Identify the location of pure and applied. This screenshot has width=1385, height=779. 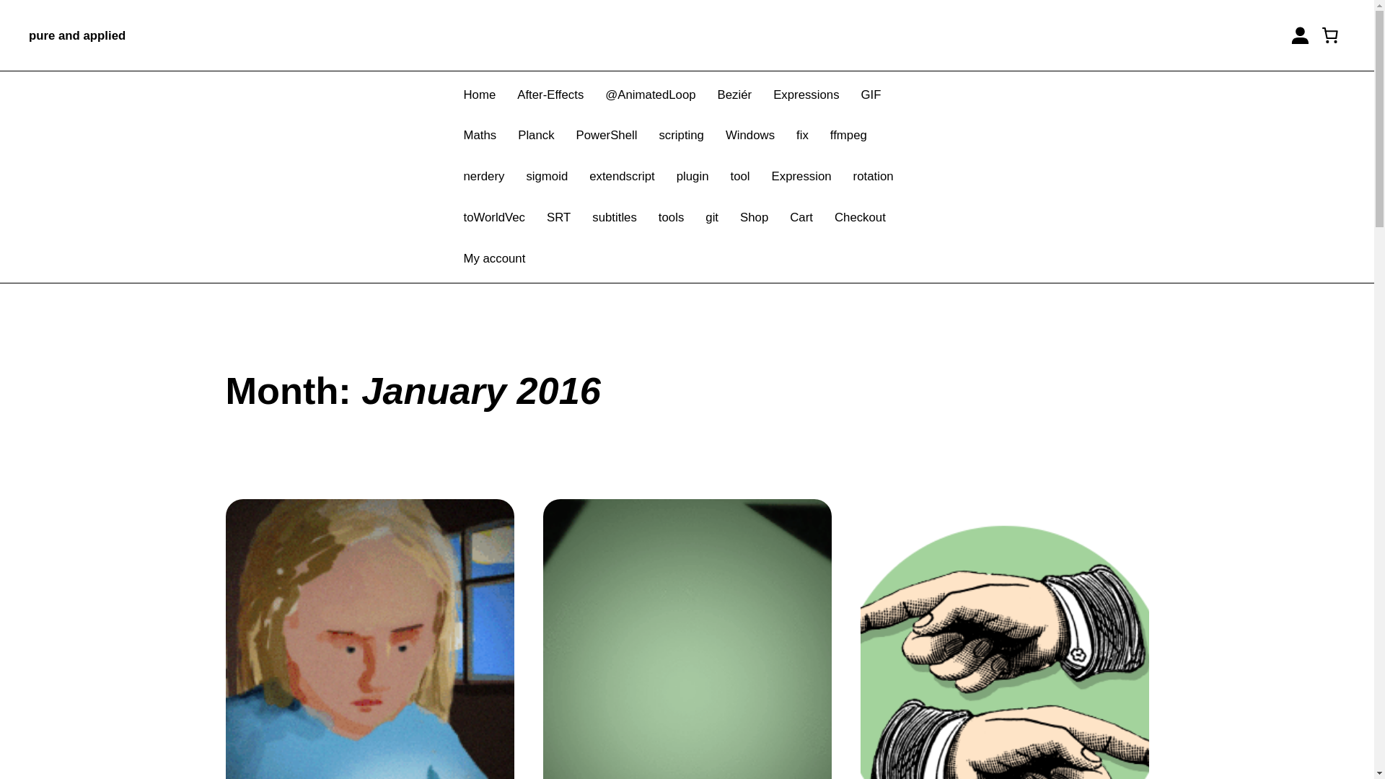
(77, 35).